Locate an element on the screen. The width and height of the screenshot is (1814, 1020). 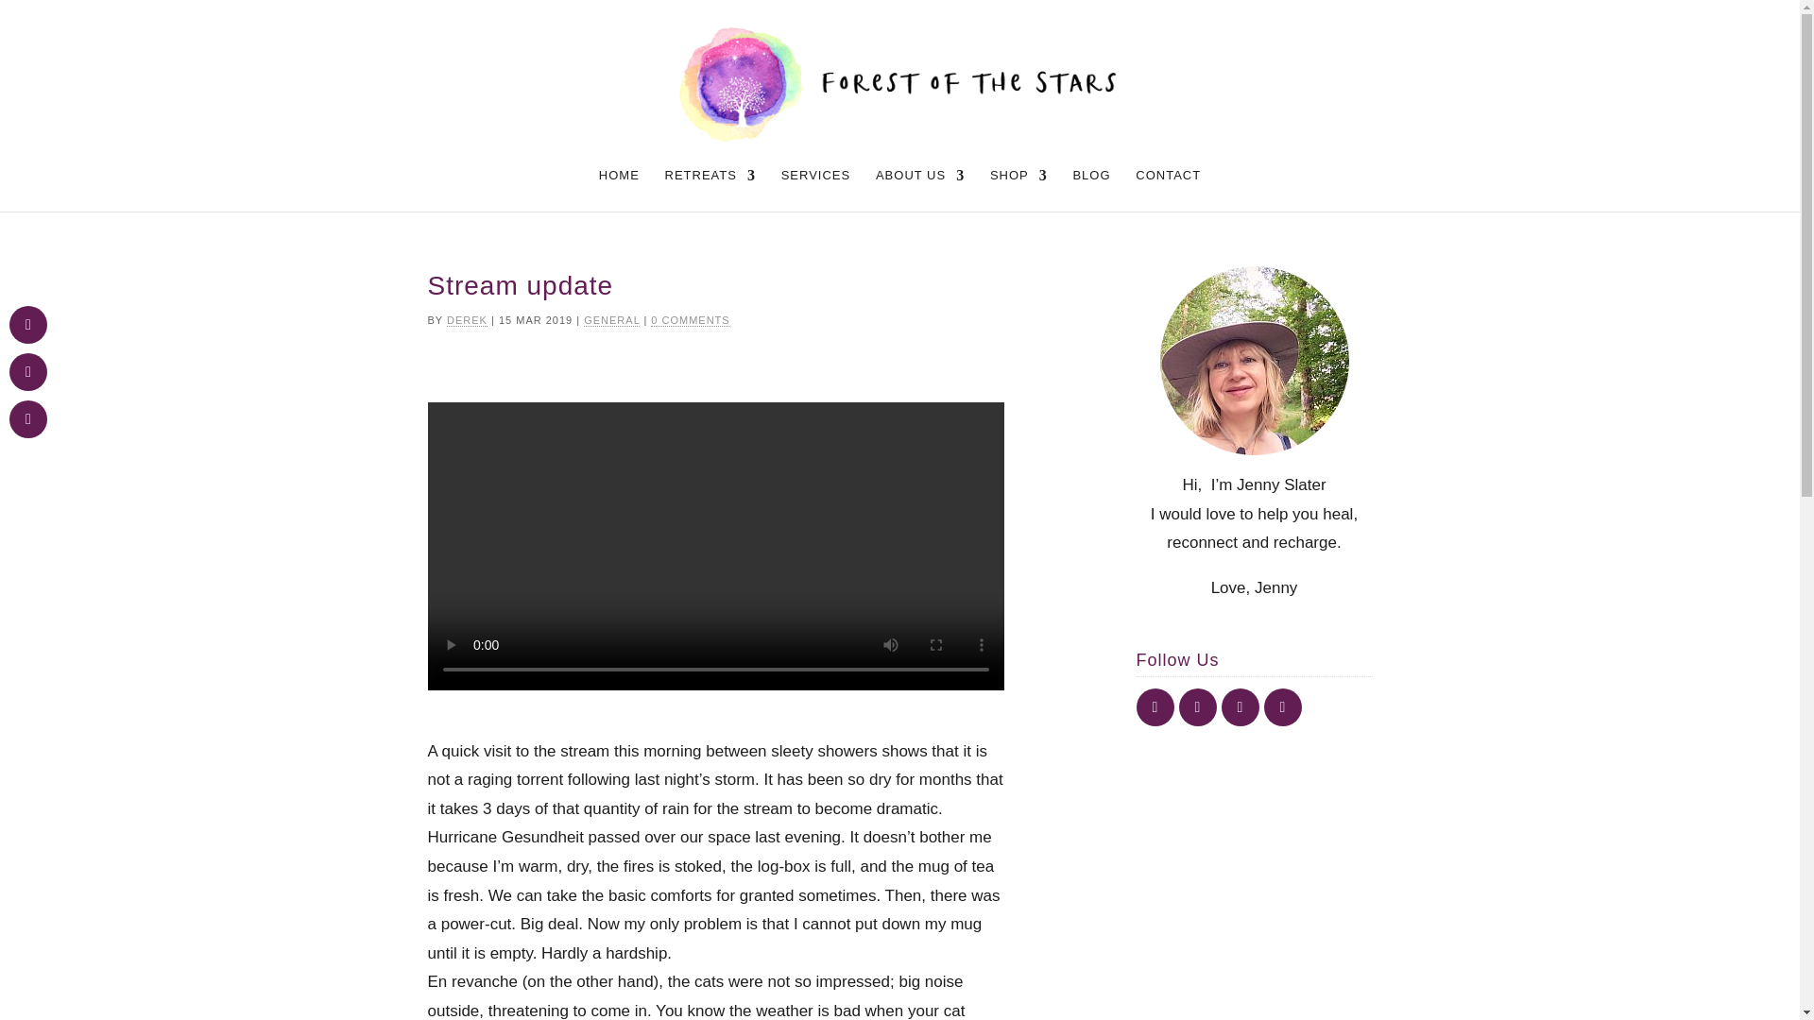
CONTACT is located at coordinates (1168, 190).